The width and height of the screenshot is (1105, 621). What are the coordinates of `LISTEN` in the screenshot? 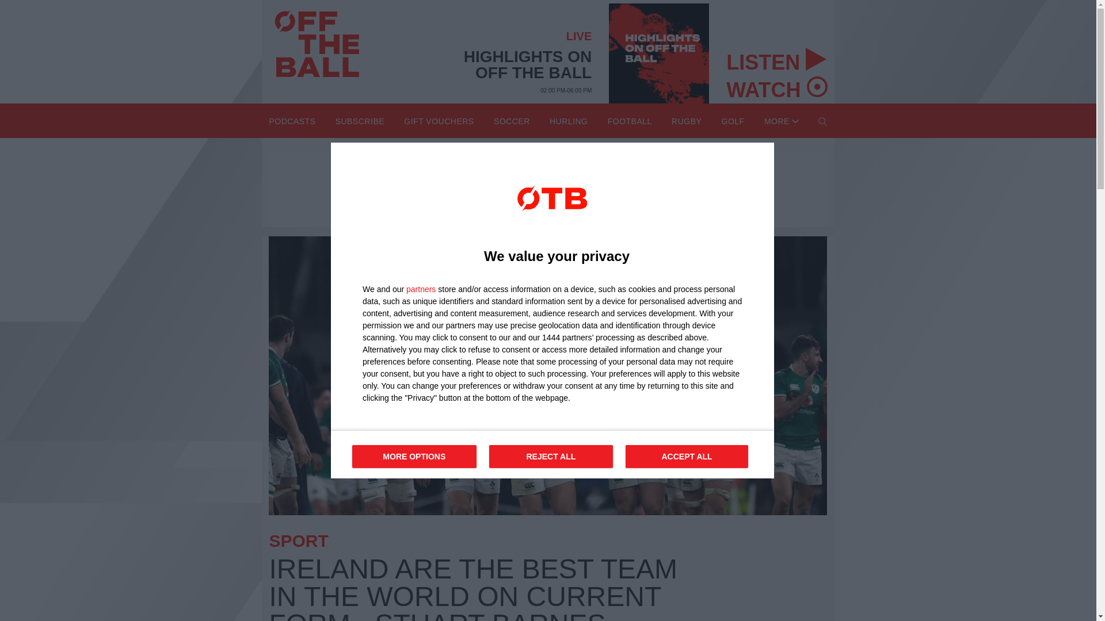 It's located at (776, 86).